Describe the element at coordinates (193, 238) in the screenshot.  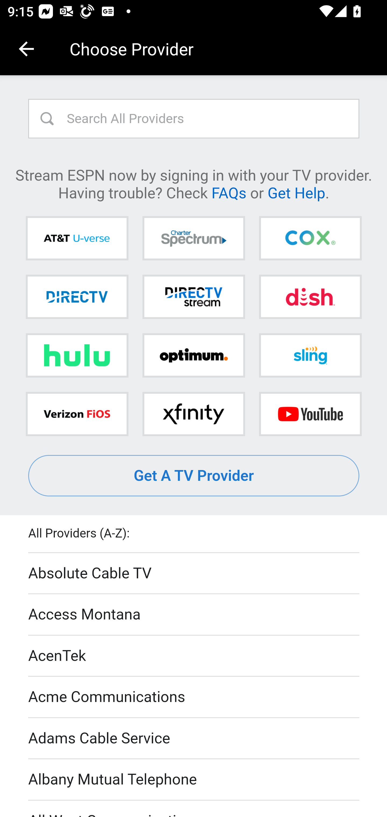
I see `Charter Spectrum` at that location.